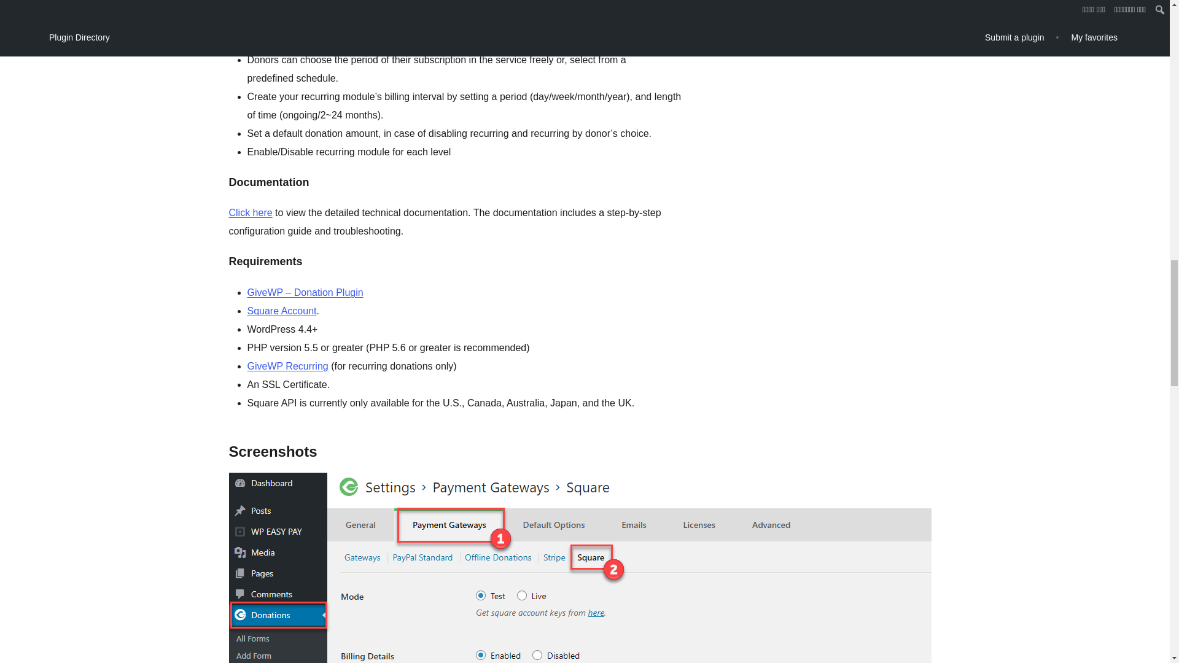 The image size is (1179, 663). What do you see at coordinates (251, 212) in the screenshot?
I see `Click here` at bounding box center [251, 212].